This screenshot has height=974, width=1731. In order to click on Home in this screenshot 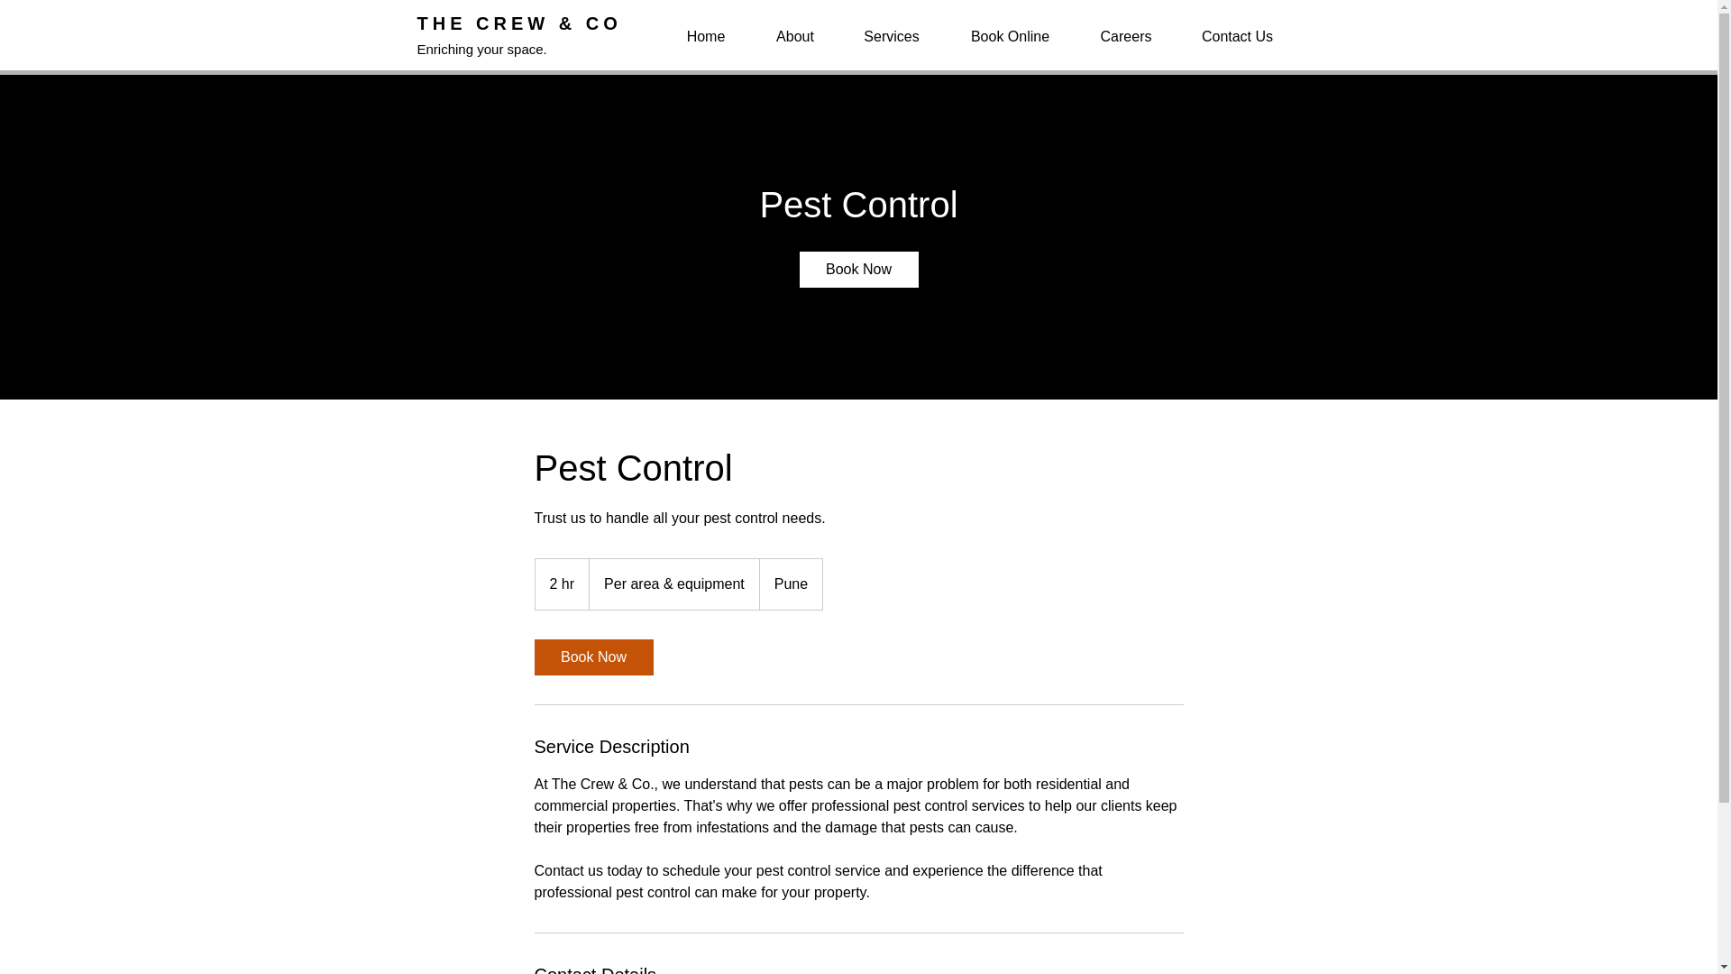, I will do `click(706, 36)`.